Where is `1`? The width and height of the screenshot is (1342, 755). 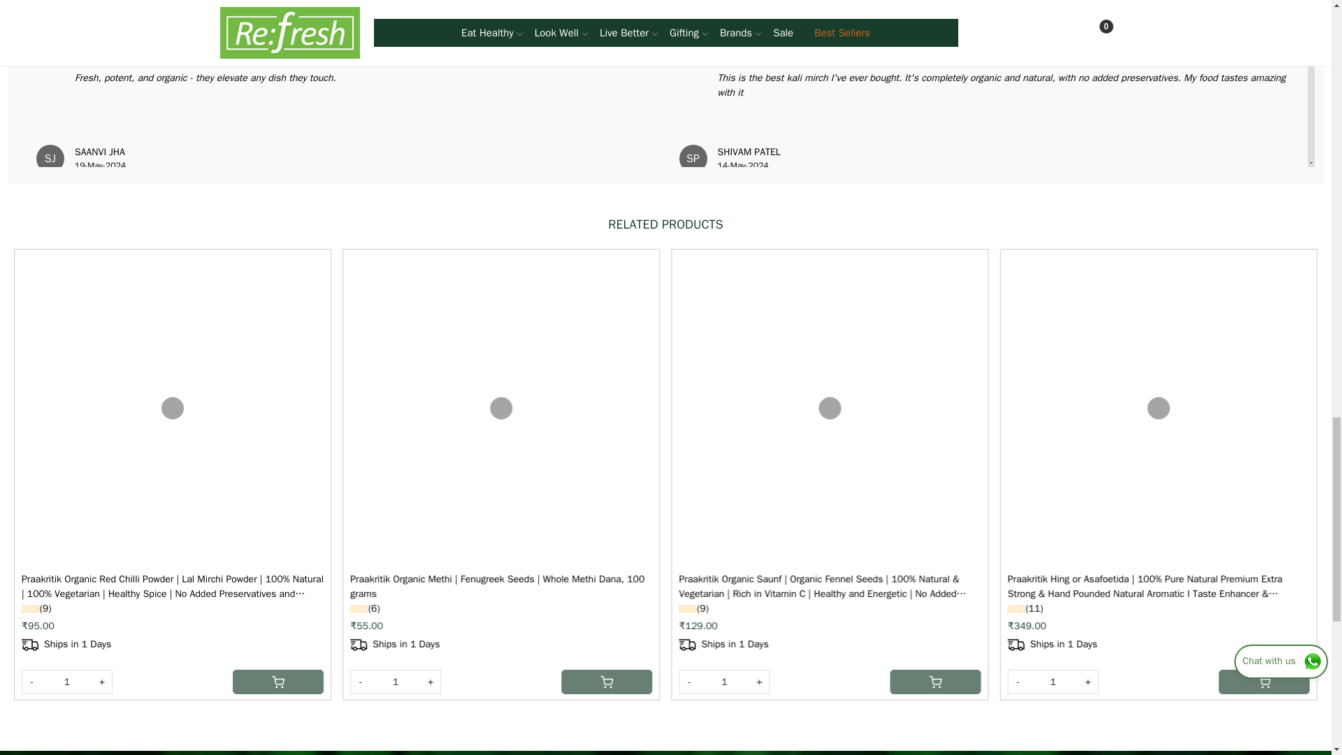 1 is located at coordinates (67, 681).